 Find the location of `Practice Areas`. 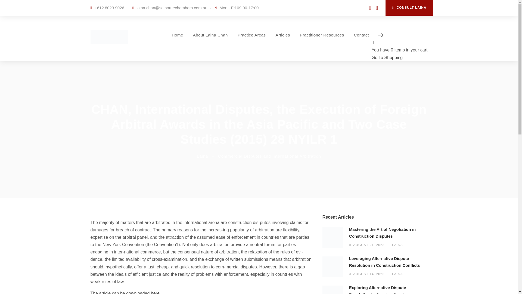

Practice Areas is located at coordinates (251, 42).